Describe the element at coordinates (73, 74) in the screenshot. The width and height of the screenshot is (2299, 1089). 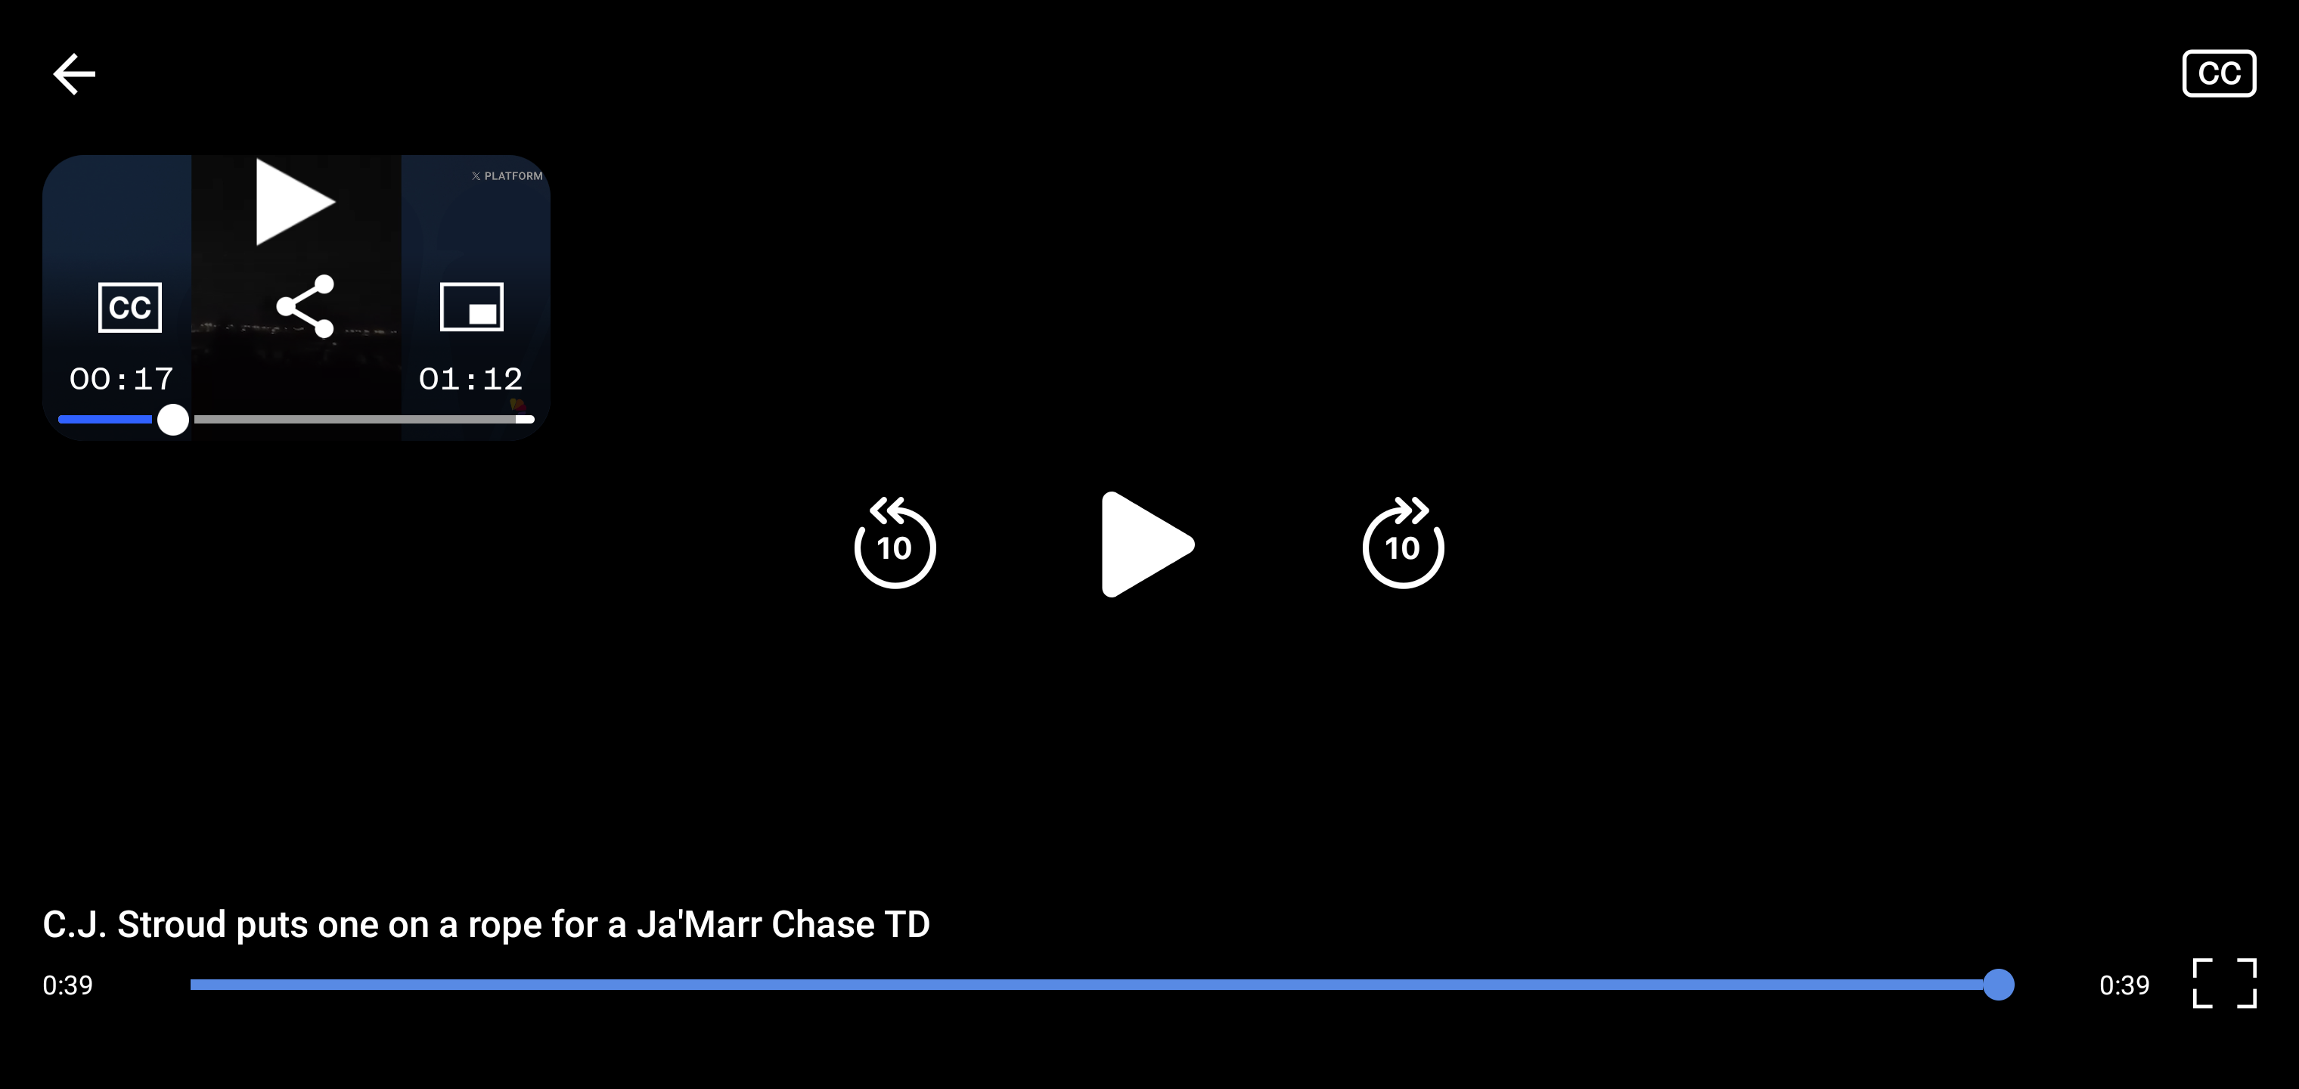
I see `Navigate up` at that location.